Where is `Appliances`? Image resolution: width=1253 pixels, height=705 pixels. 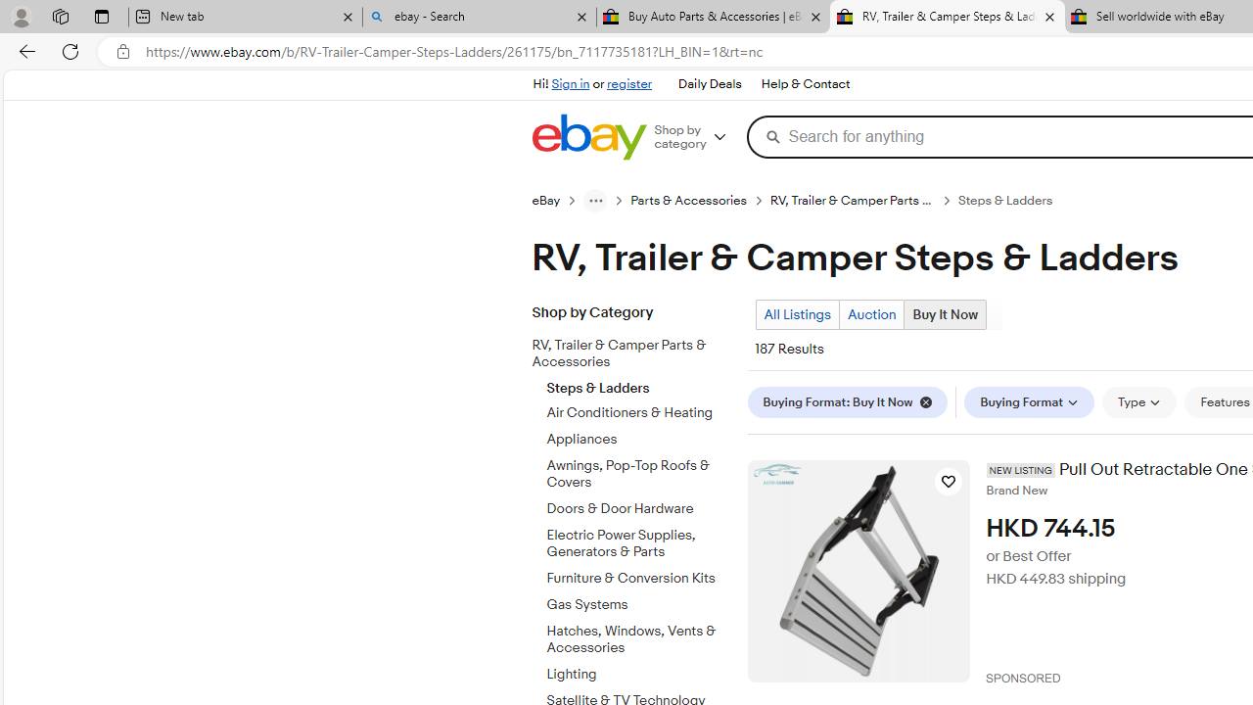 Appliances is located at coordinates (639, 440).